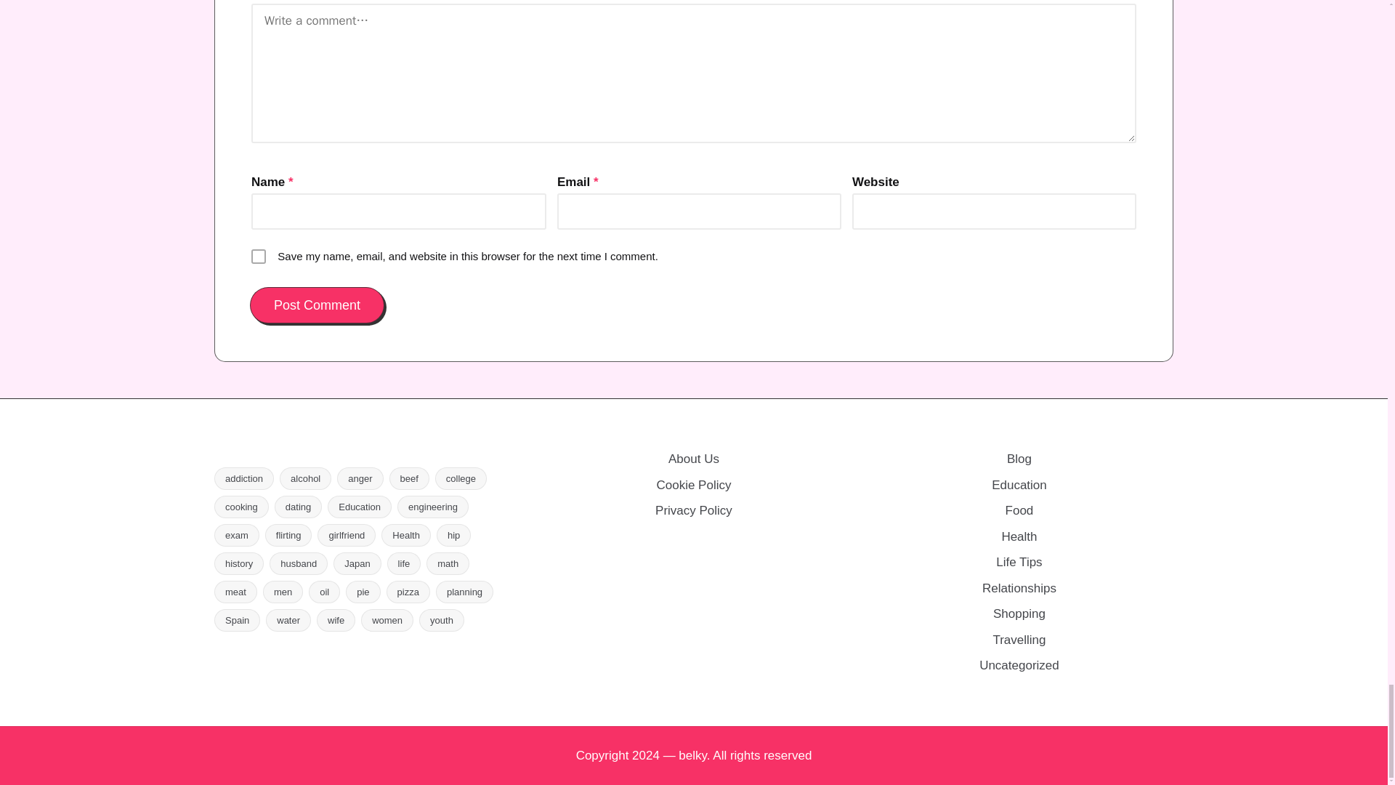 The image size is (1395, 785). Describe the element at coordinates (288, 535) in the screenshot. I see `flirting` at that location.